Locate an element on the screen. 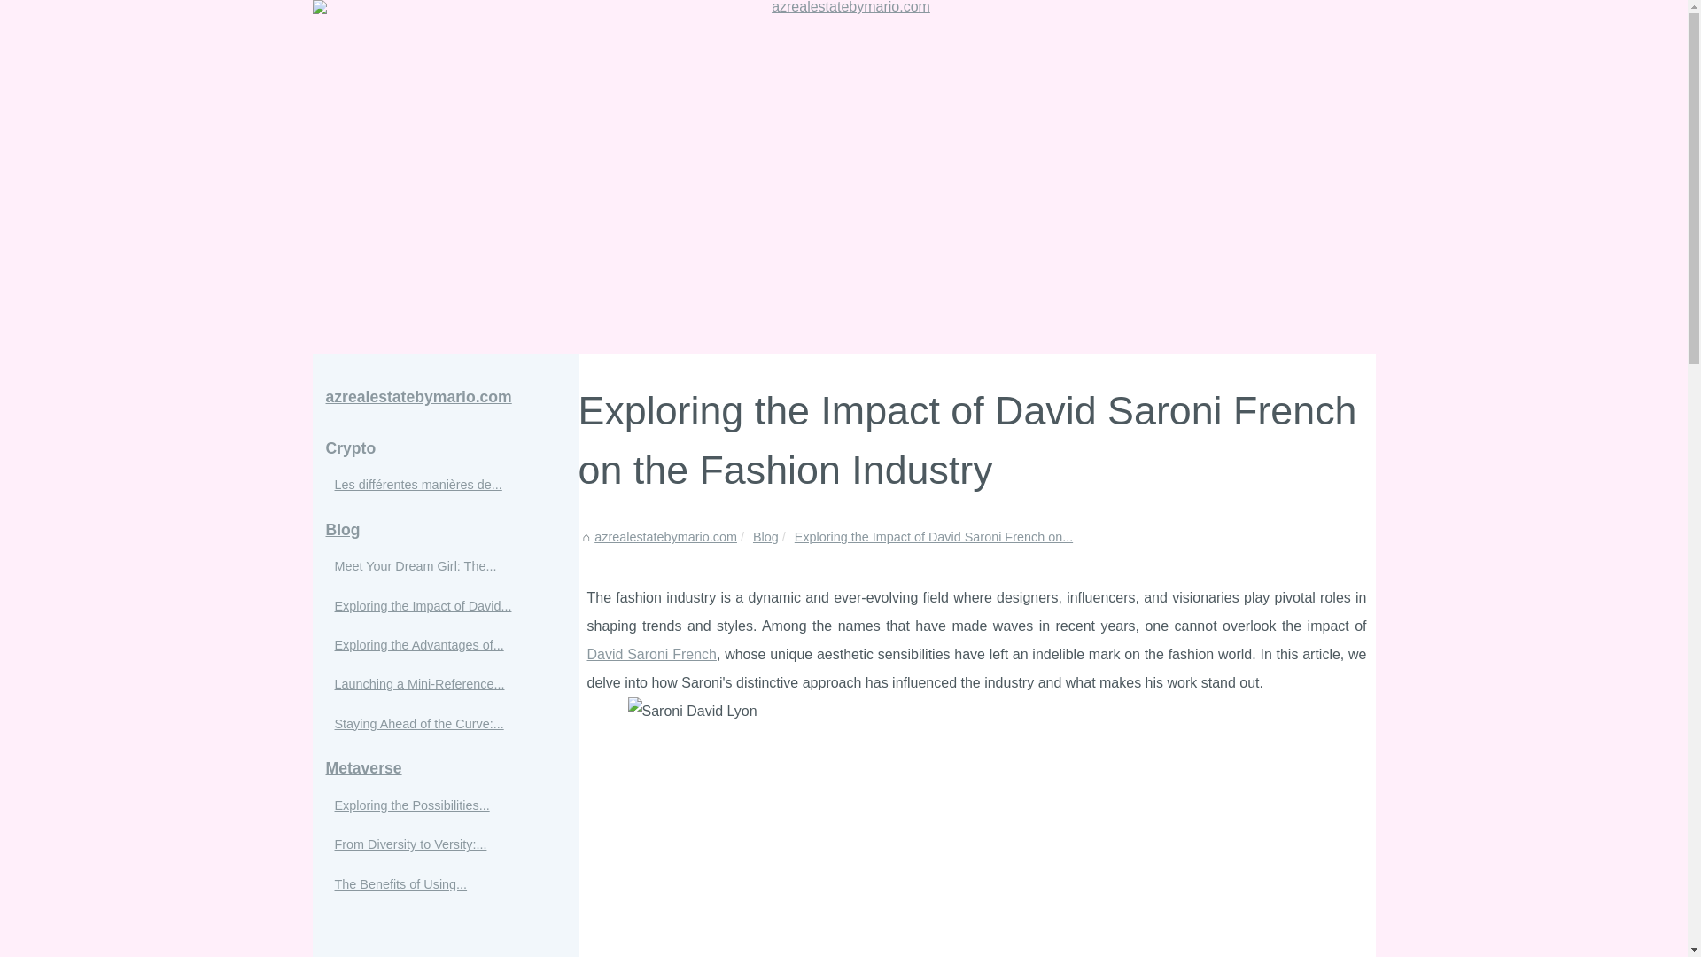 The image size is (1701, 957). Crypto is located at coordinates (445, 448).